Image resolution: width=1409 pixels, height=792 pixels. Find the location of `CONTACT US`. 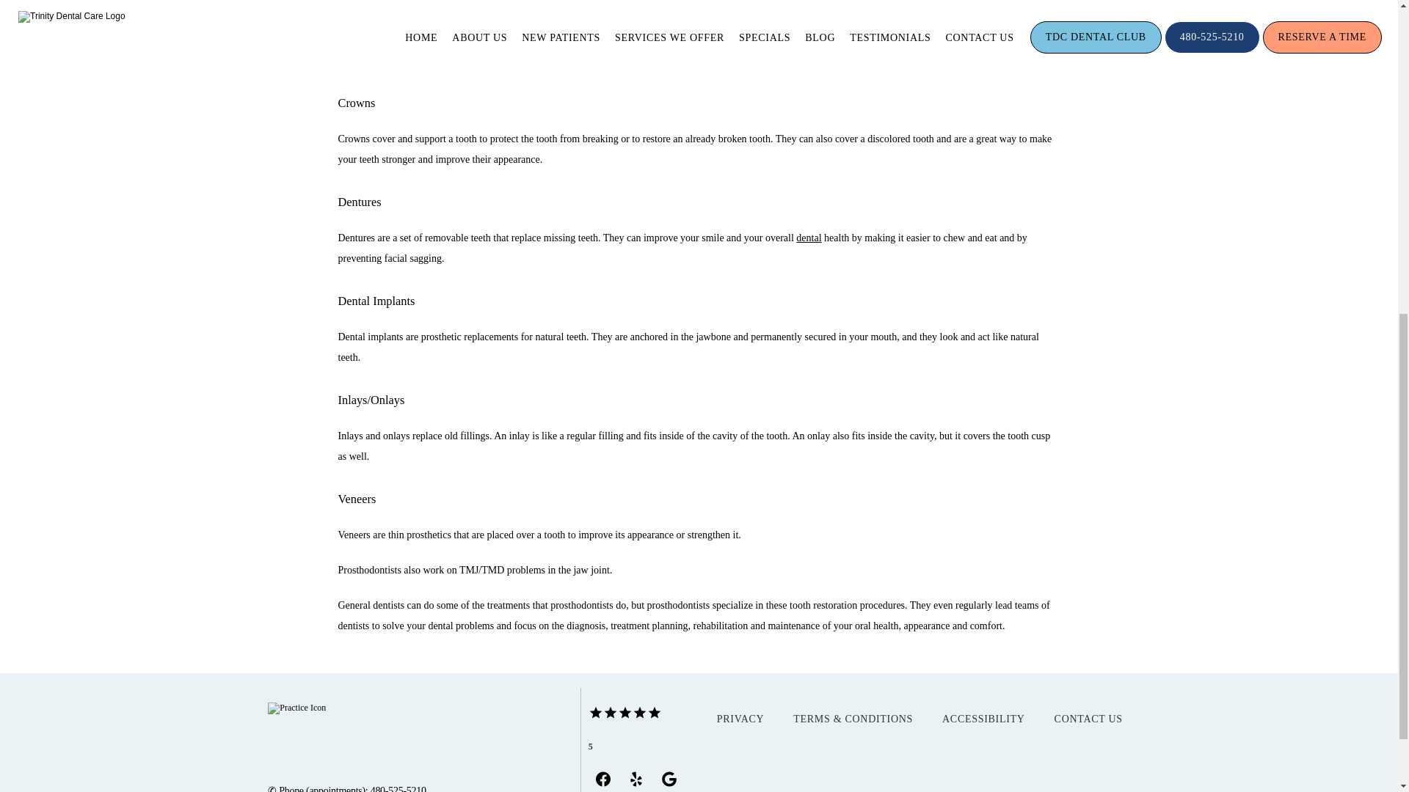

CONTACT US is located at coordinates (1088, 719).